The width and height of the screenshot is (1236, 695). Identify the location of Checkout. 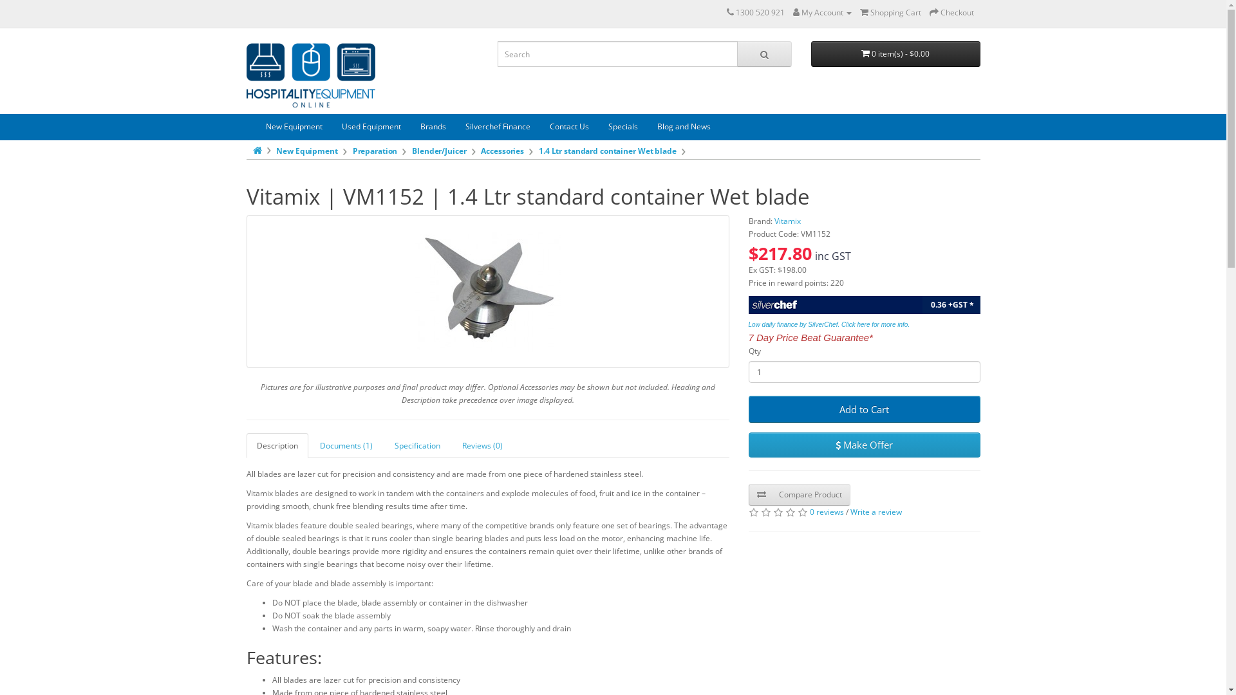
(951, 13).